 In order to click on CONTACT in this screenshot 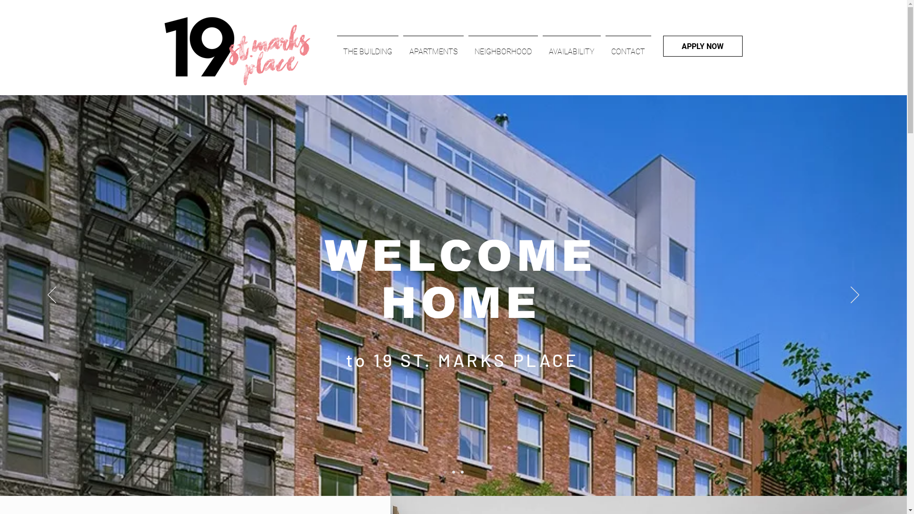, I will do `click(628, 48)`.